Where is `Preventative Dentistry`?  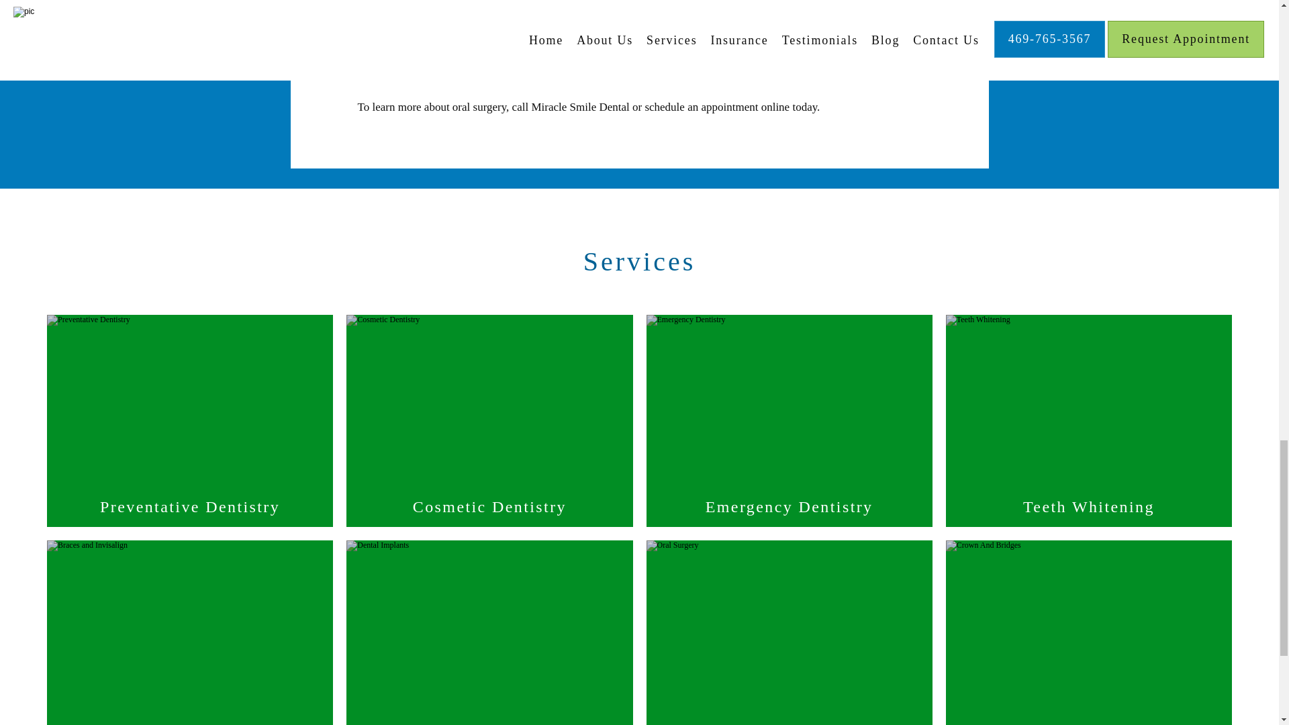
Preventative Dentistry is located at coordinates (189, 507).